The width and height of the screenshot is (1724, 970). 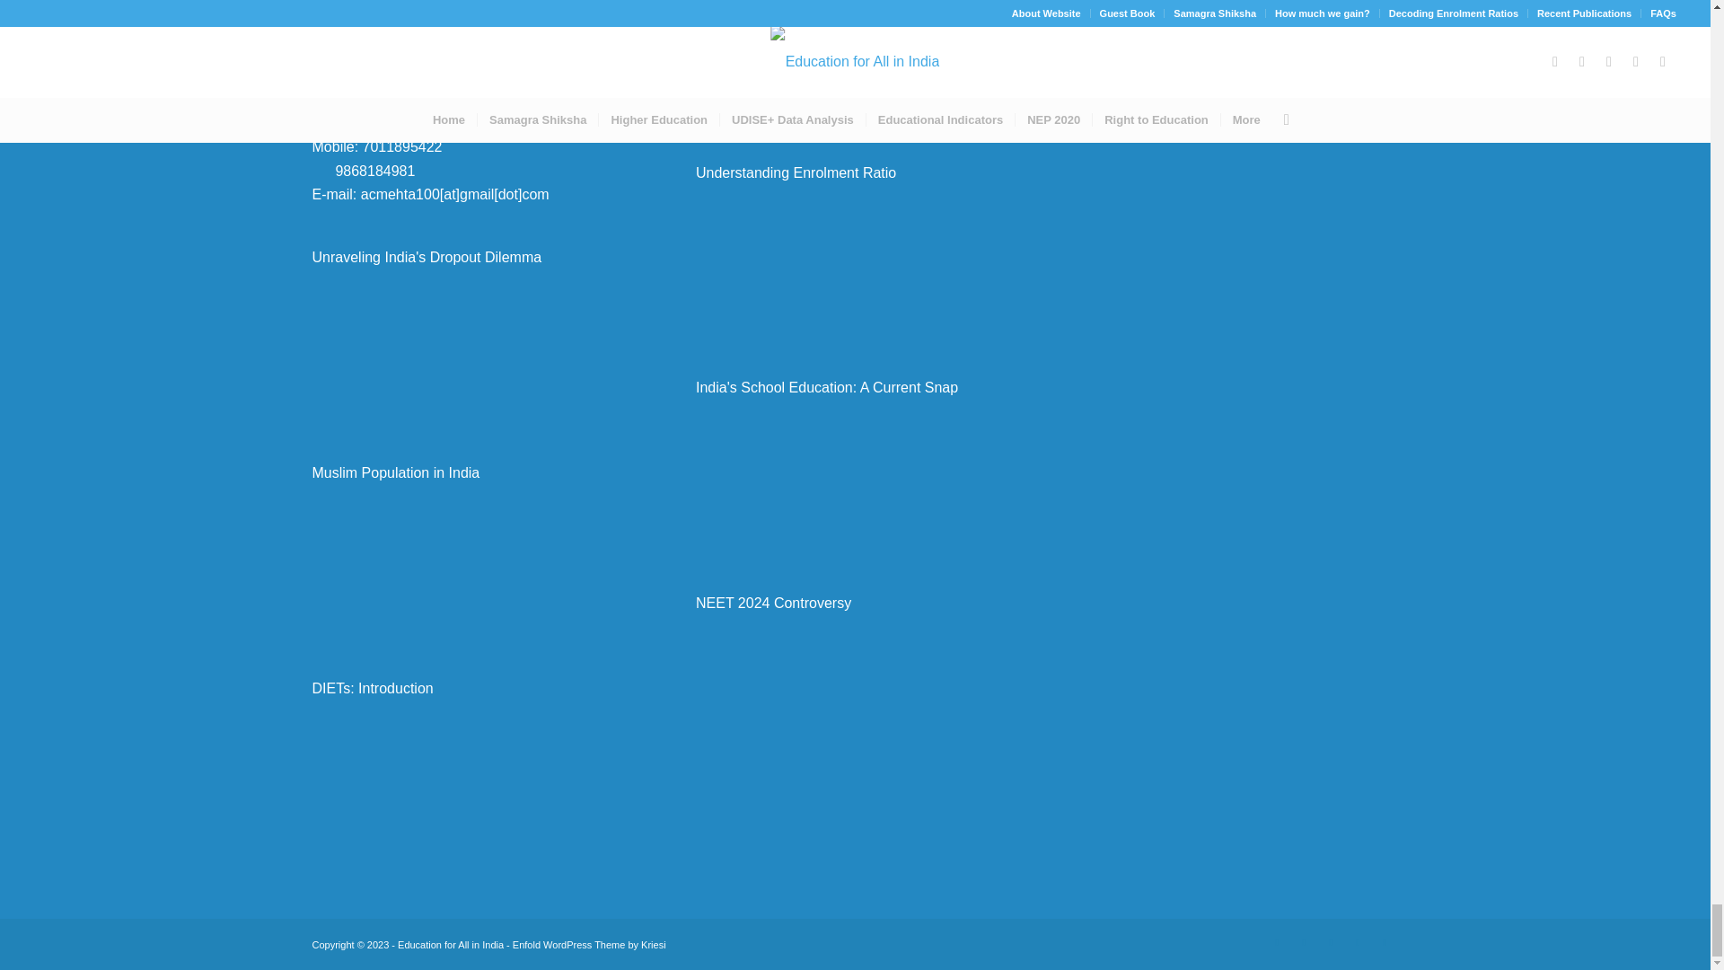 What do you see at coordinates (471, 778) in the screenshot?
I see `YouTube video player` at bounding box center [471, 778].